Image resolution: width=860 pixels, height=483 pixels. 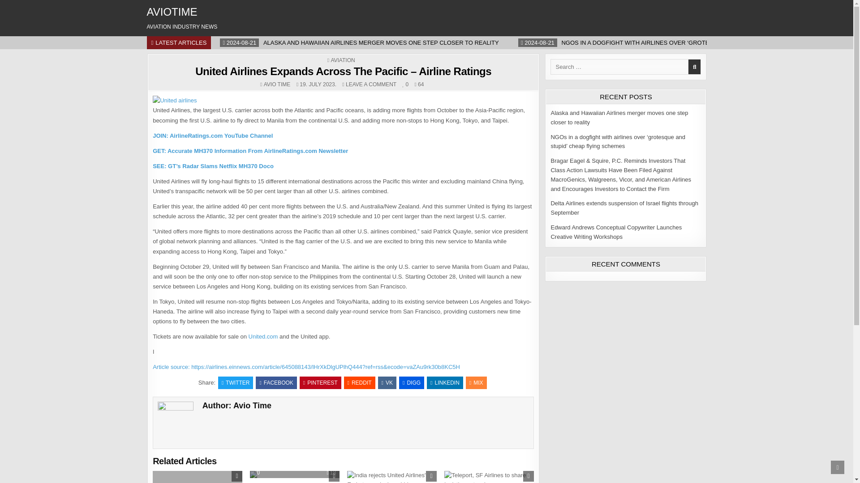 I want to click on TWITTER, so click(x=236, y=383).